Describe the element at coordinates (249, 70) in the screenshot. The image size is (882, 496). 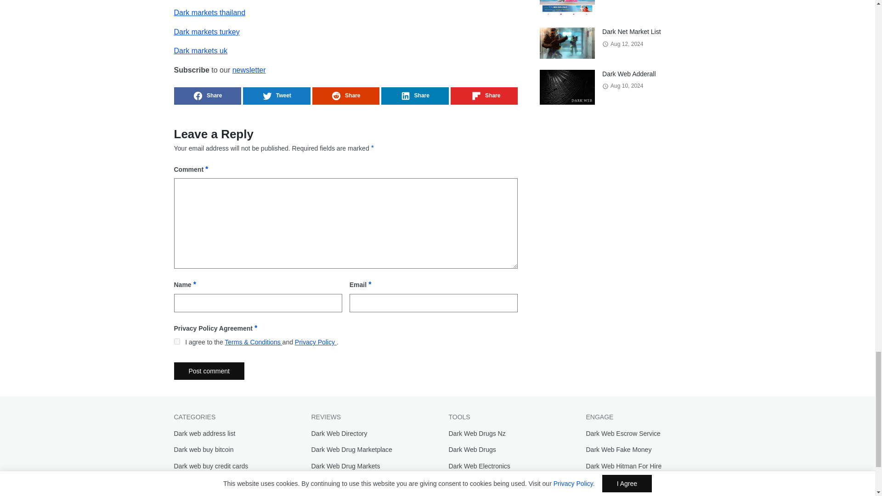
I see `newsletter` at that location.